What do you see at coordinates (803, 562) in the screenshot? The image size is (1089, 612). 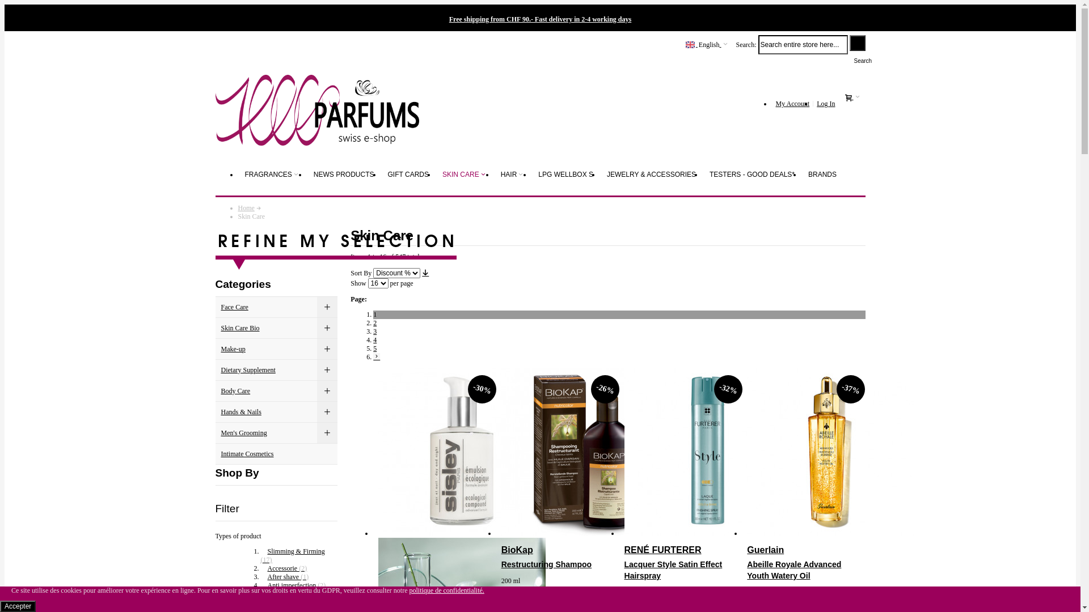 I see `Guerlain
Abeille Royale Advanced Youth Watery Oil` at bounding box center [803, 562].